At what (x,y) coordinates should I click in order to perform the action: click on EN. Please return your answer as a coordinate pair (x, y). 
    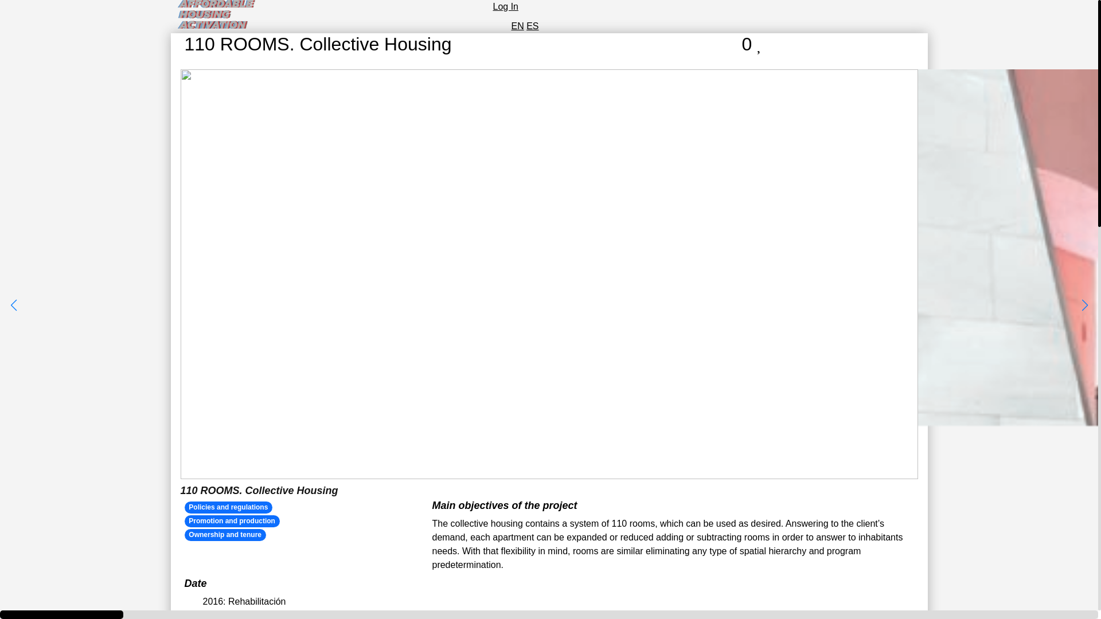
    Looking at the image, I should click on (517, 26).